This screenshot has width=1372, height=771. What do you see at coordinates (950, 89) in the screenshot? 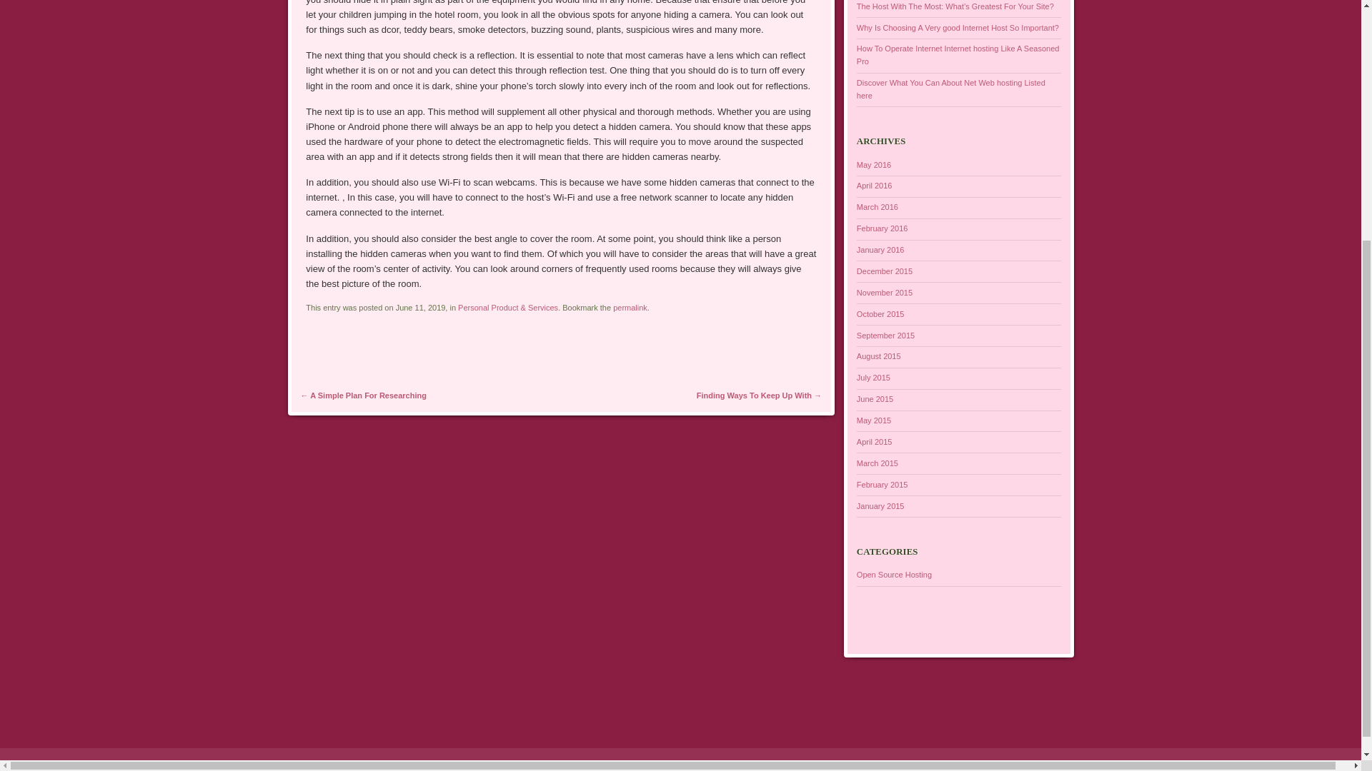
I see `Discover What You Can About Net Web hosting Listed here` at bounding box center [950, 89].